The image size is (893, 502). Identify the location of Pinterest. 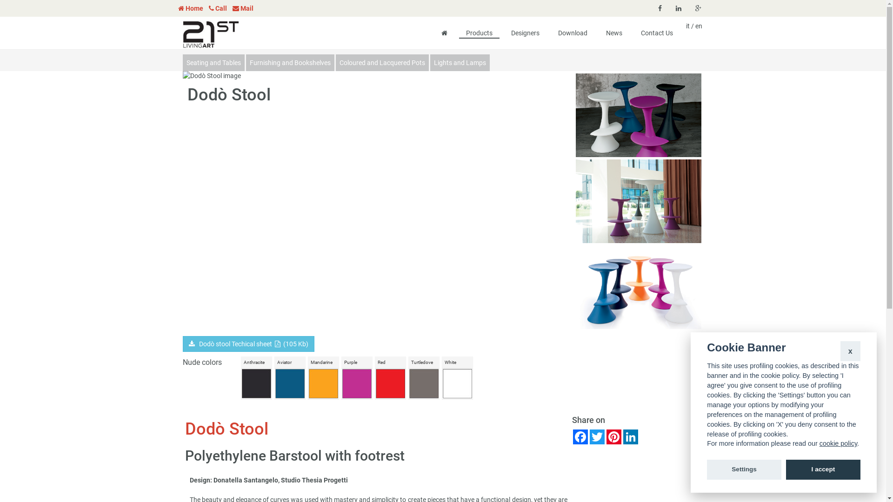
(614, 437).